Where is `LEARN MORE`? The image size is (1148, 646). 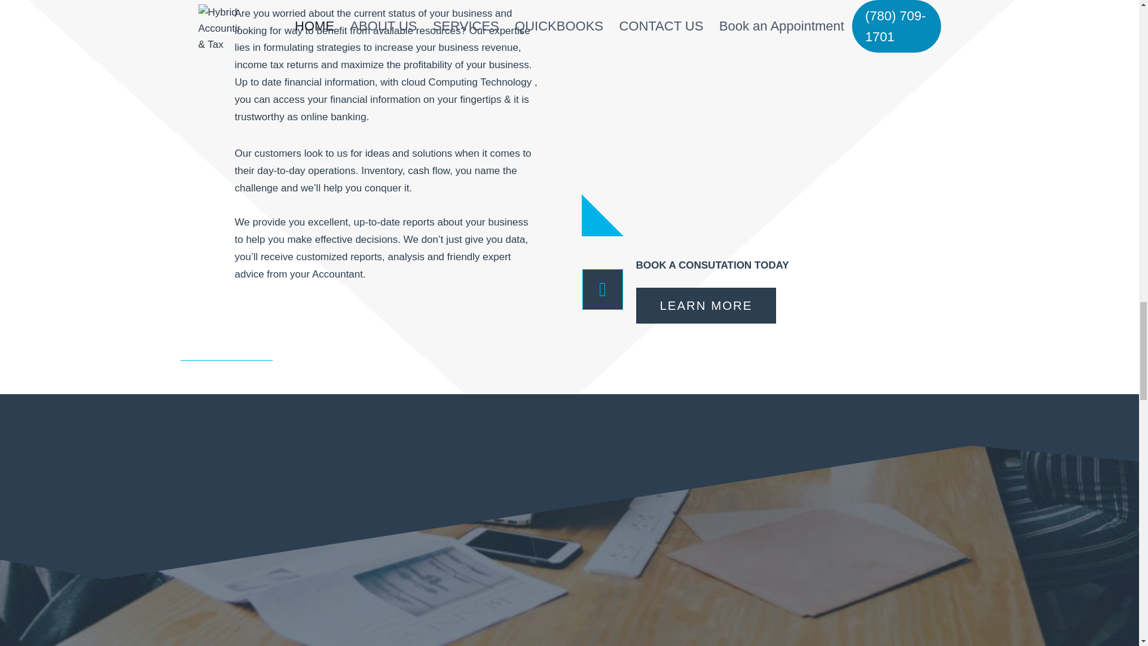
LEARN MORE is located at coordinates (706, 305).